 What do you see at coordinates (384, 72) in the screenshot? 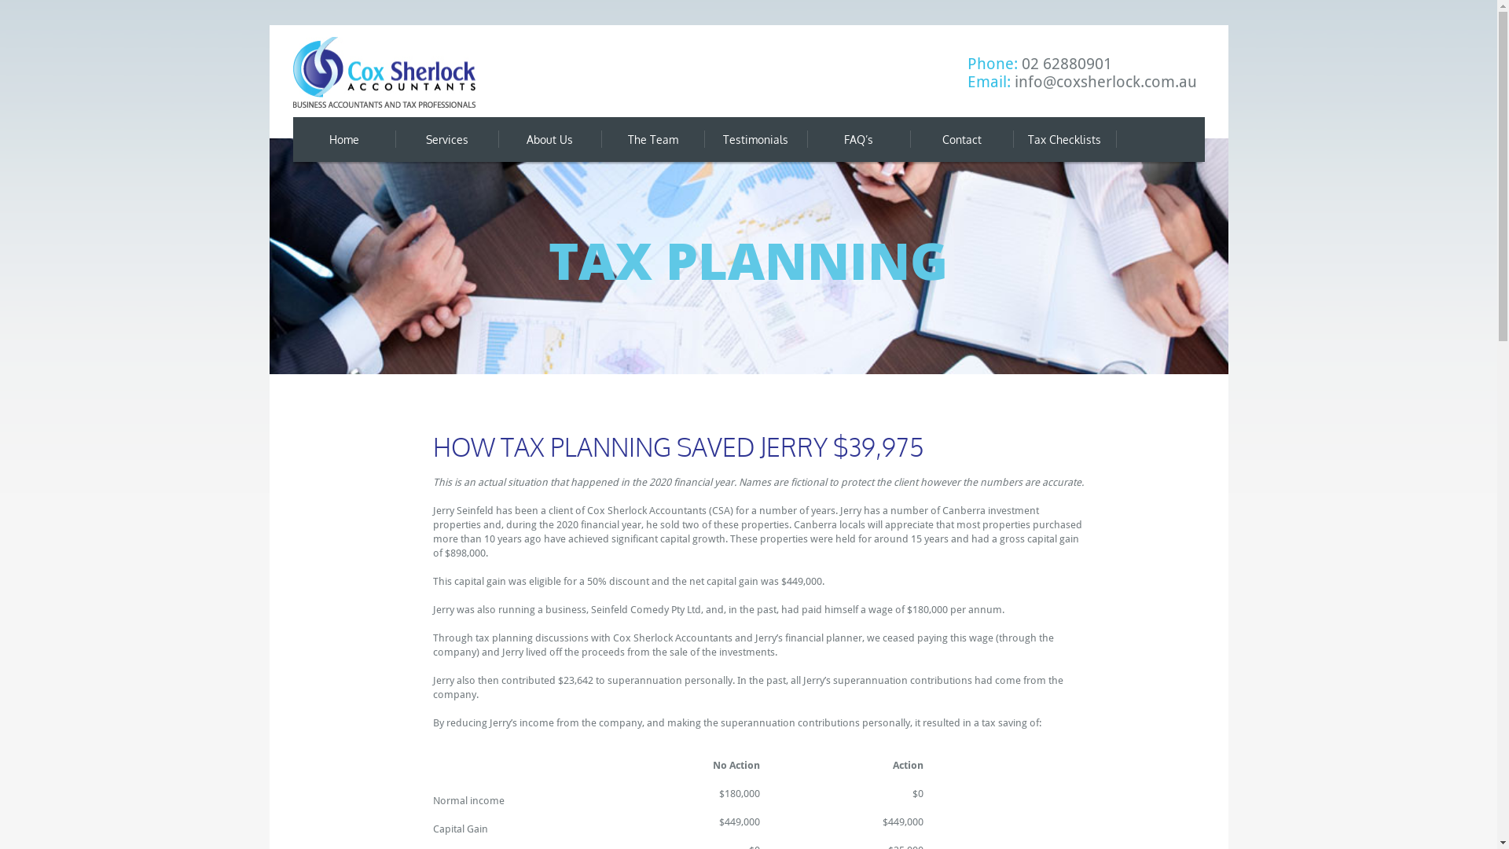
I see `Cox Sherlock Accounting` at bounding box center [384, 72].